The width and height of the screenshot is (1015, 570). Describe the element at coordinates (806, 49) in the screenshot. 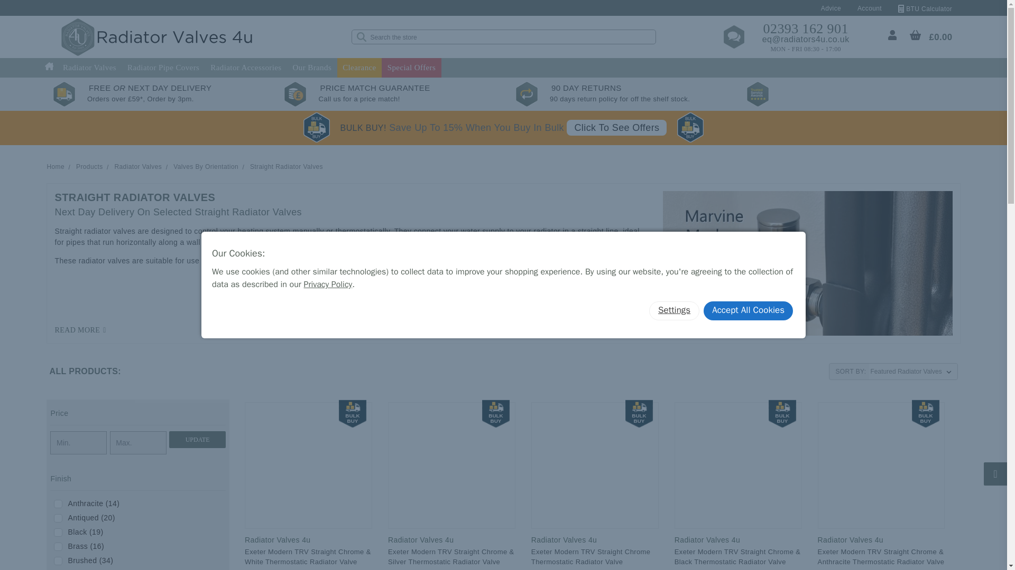

I see `MON - FRI 08:30 - 17:00` at that location.